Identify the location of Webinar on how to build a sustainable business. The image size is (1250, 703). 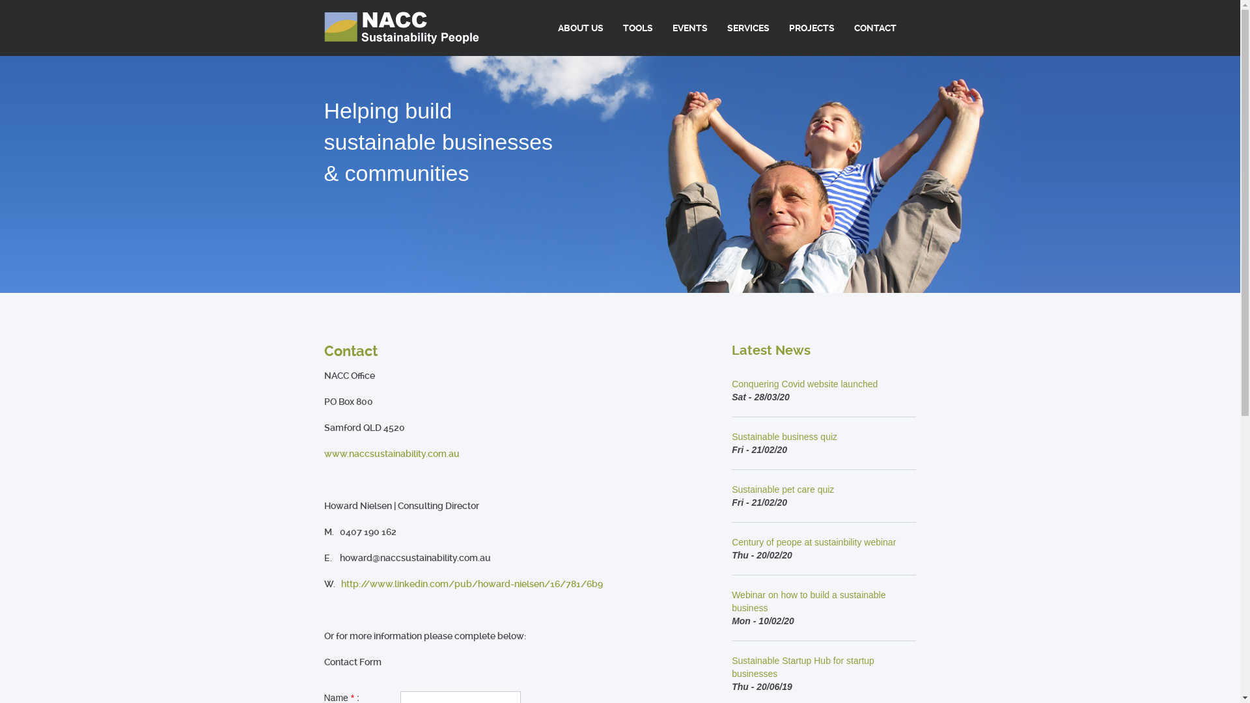
(809, 601).